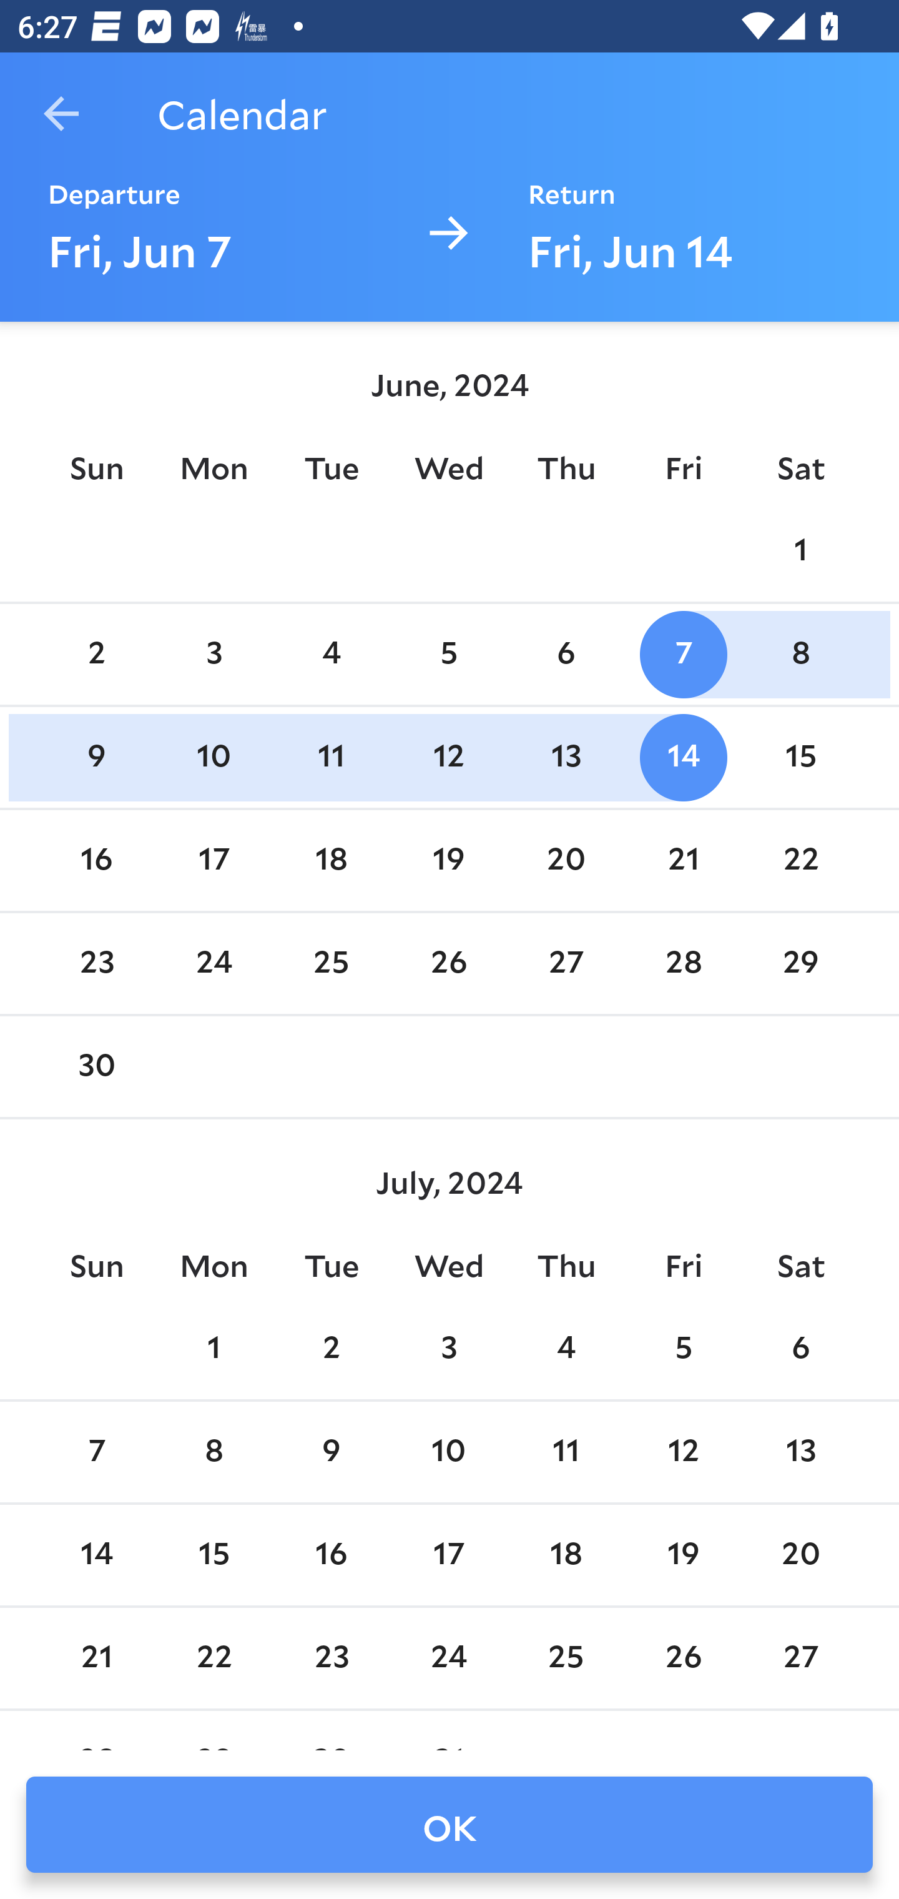  I want to click on 5, so click(683, 1350).